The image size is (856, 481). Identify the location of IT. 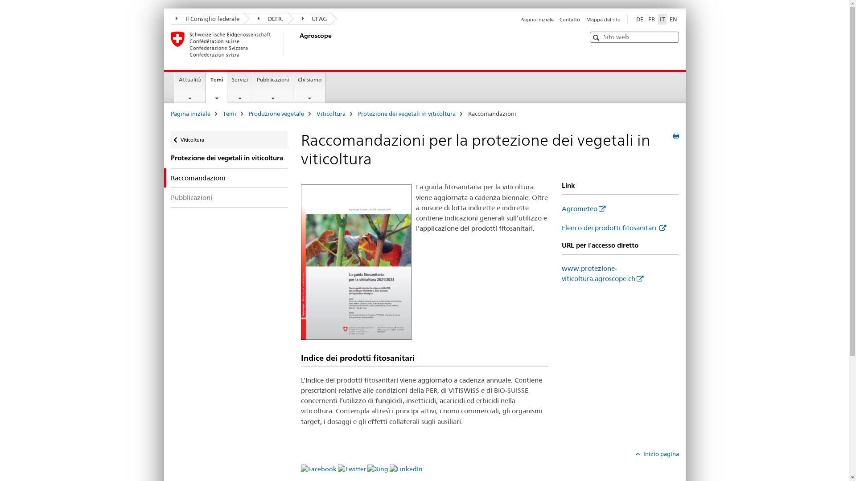
(663, 19).